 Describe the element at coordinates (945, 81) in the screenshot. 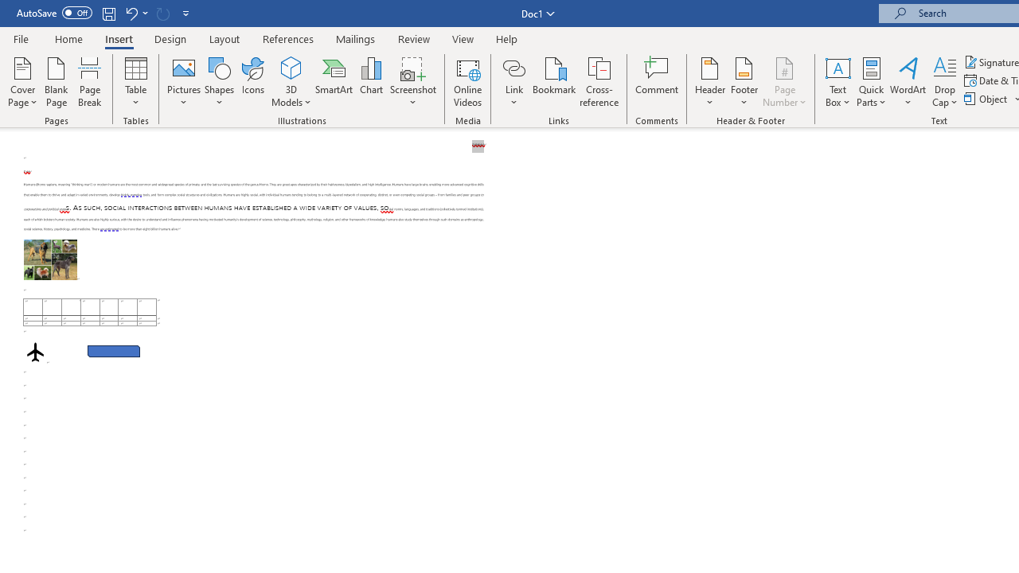

I see `Drop Cap` at that location.